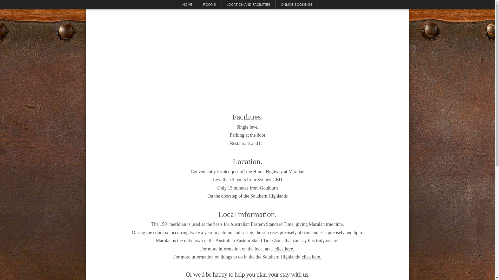  Describe the element at coordinates (284, 249) in the screenshot. I see `click here.` at that location.